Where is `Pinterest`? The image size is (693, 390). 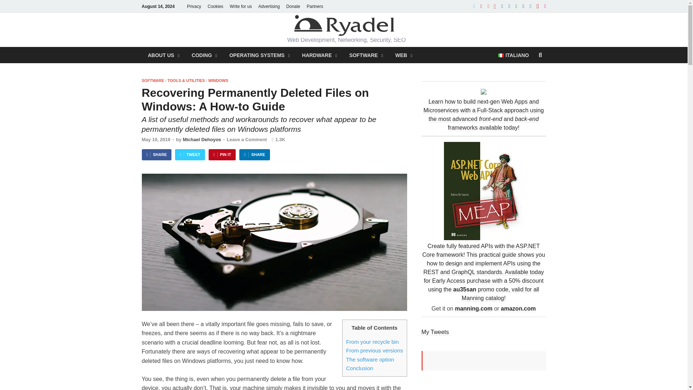 Pinterest is located at coordinates (538, 6).